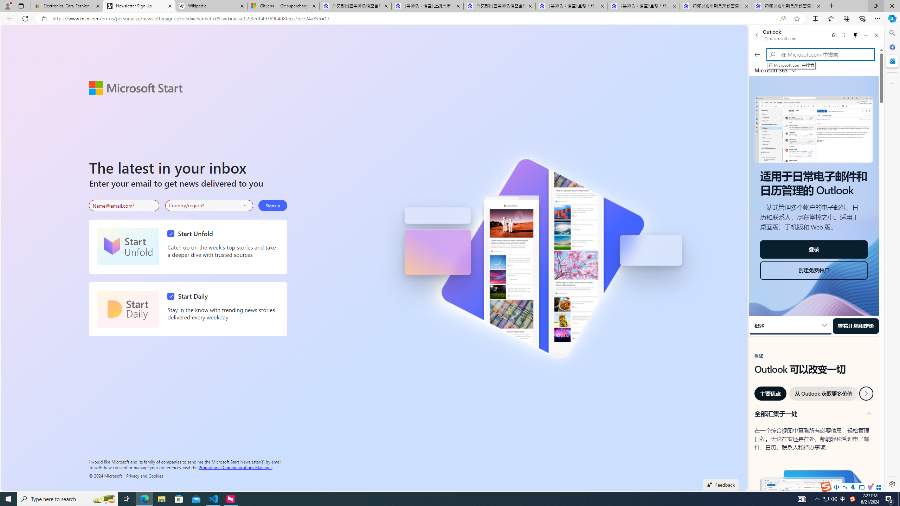  What do you see at coordinates (846, 18) in the screenshot?
I see `Collections` at bounding box center [846, 18].